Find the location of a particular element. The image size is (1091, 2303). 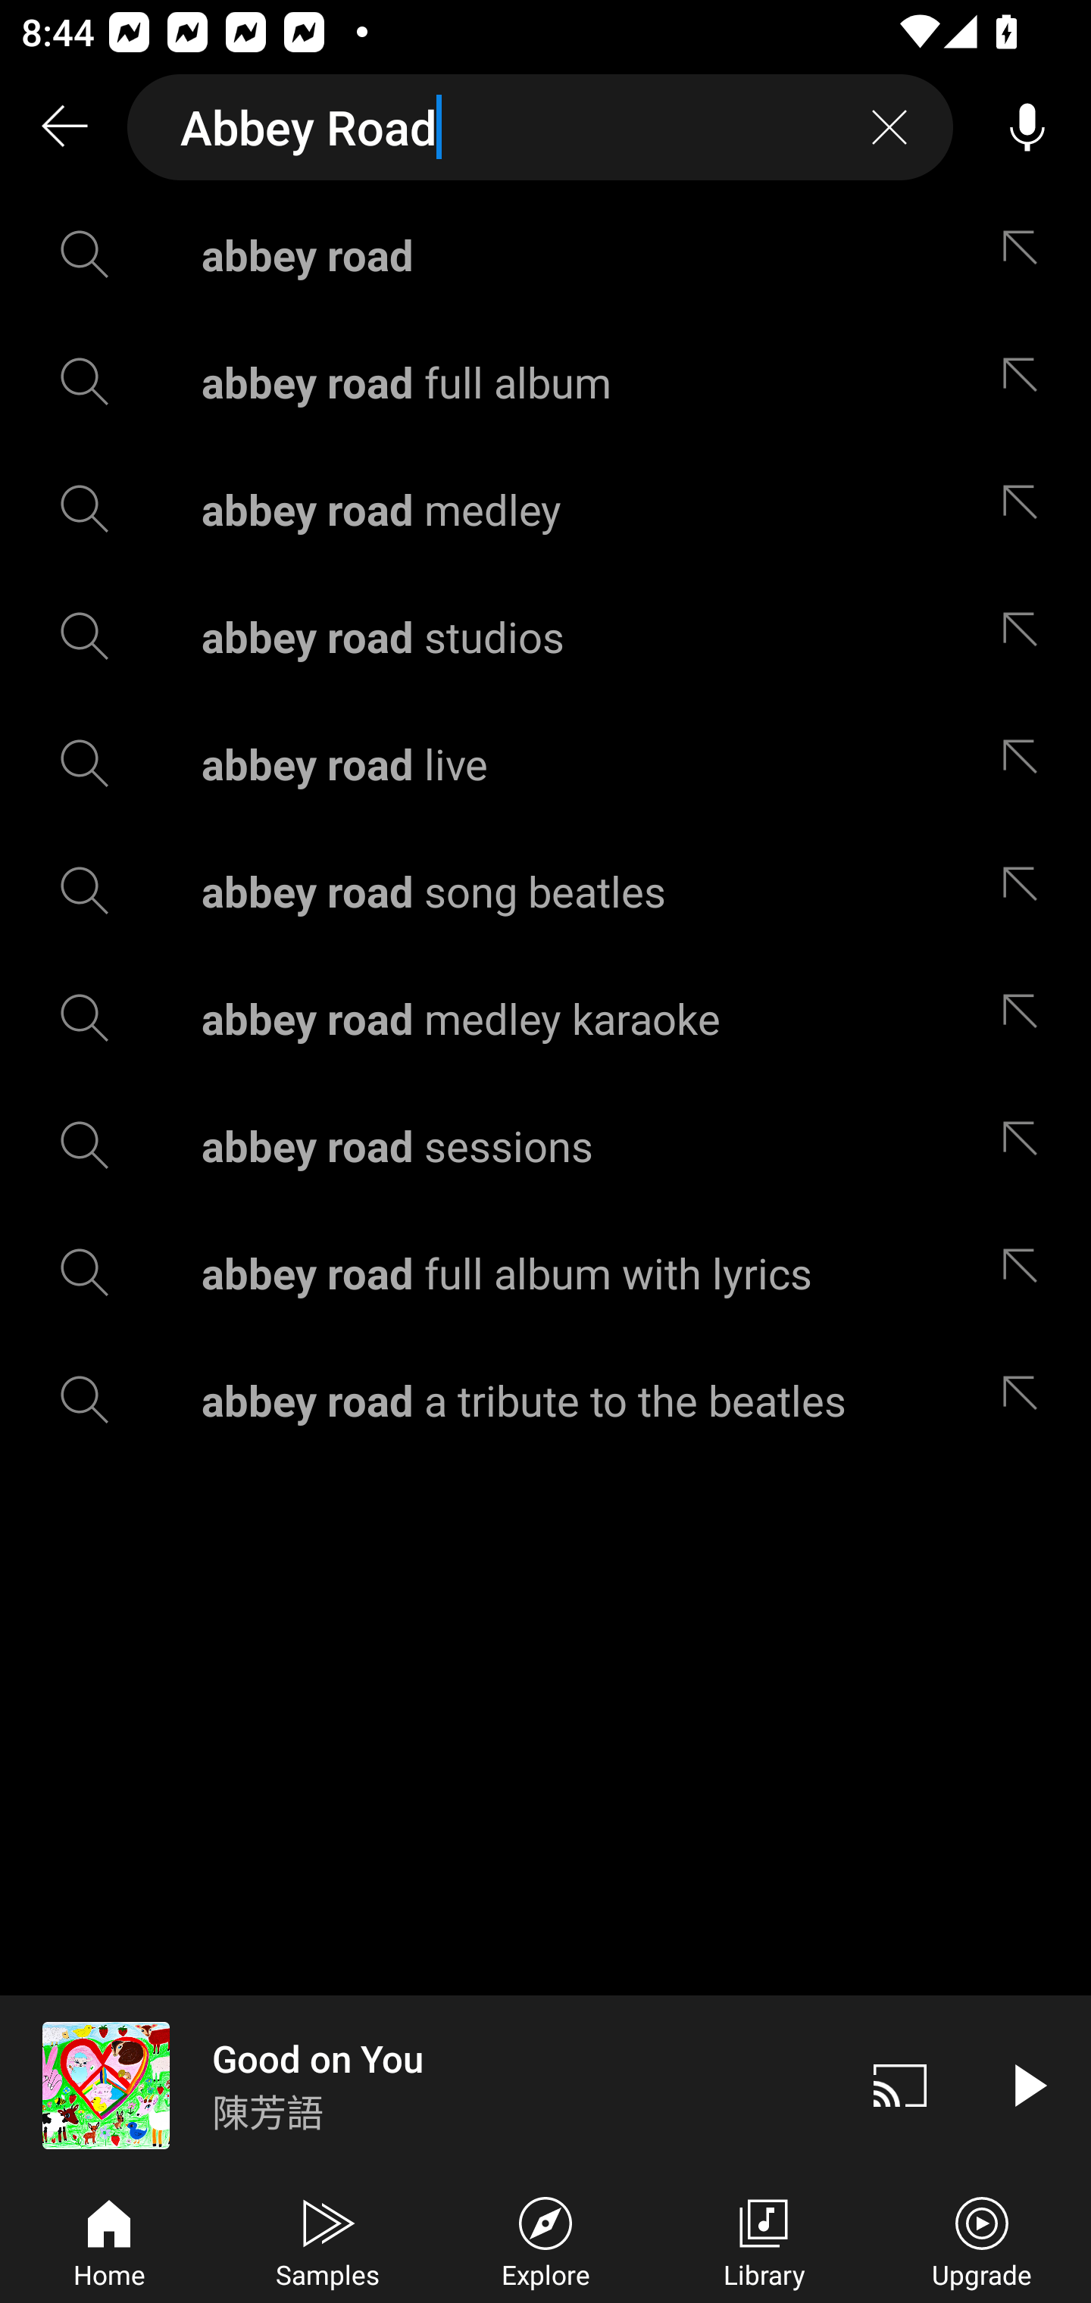

Clear search is located at coordinates (889, 127).